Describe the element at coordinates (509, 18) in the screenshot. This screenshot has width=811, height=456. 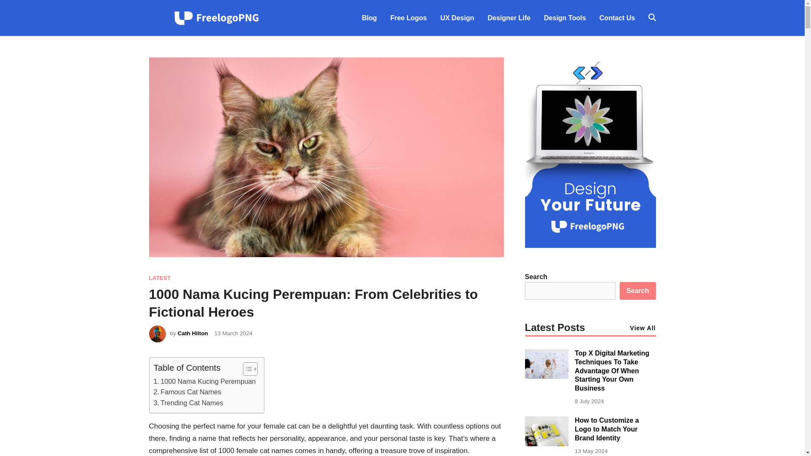
I see `Designer Life` at that location.